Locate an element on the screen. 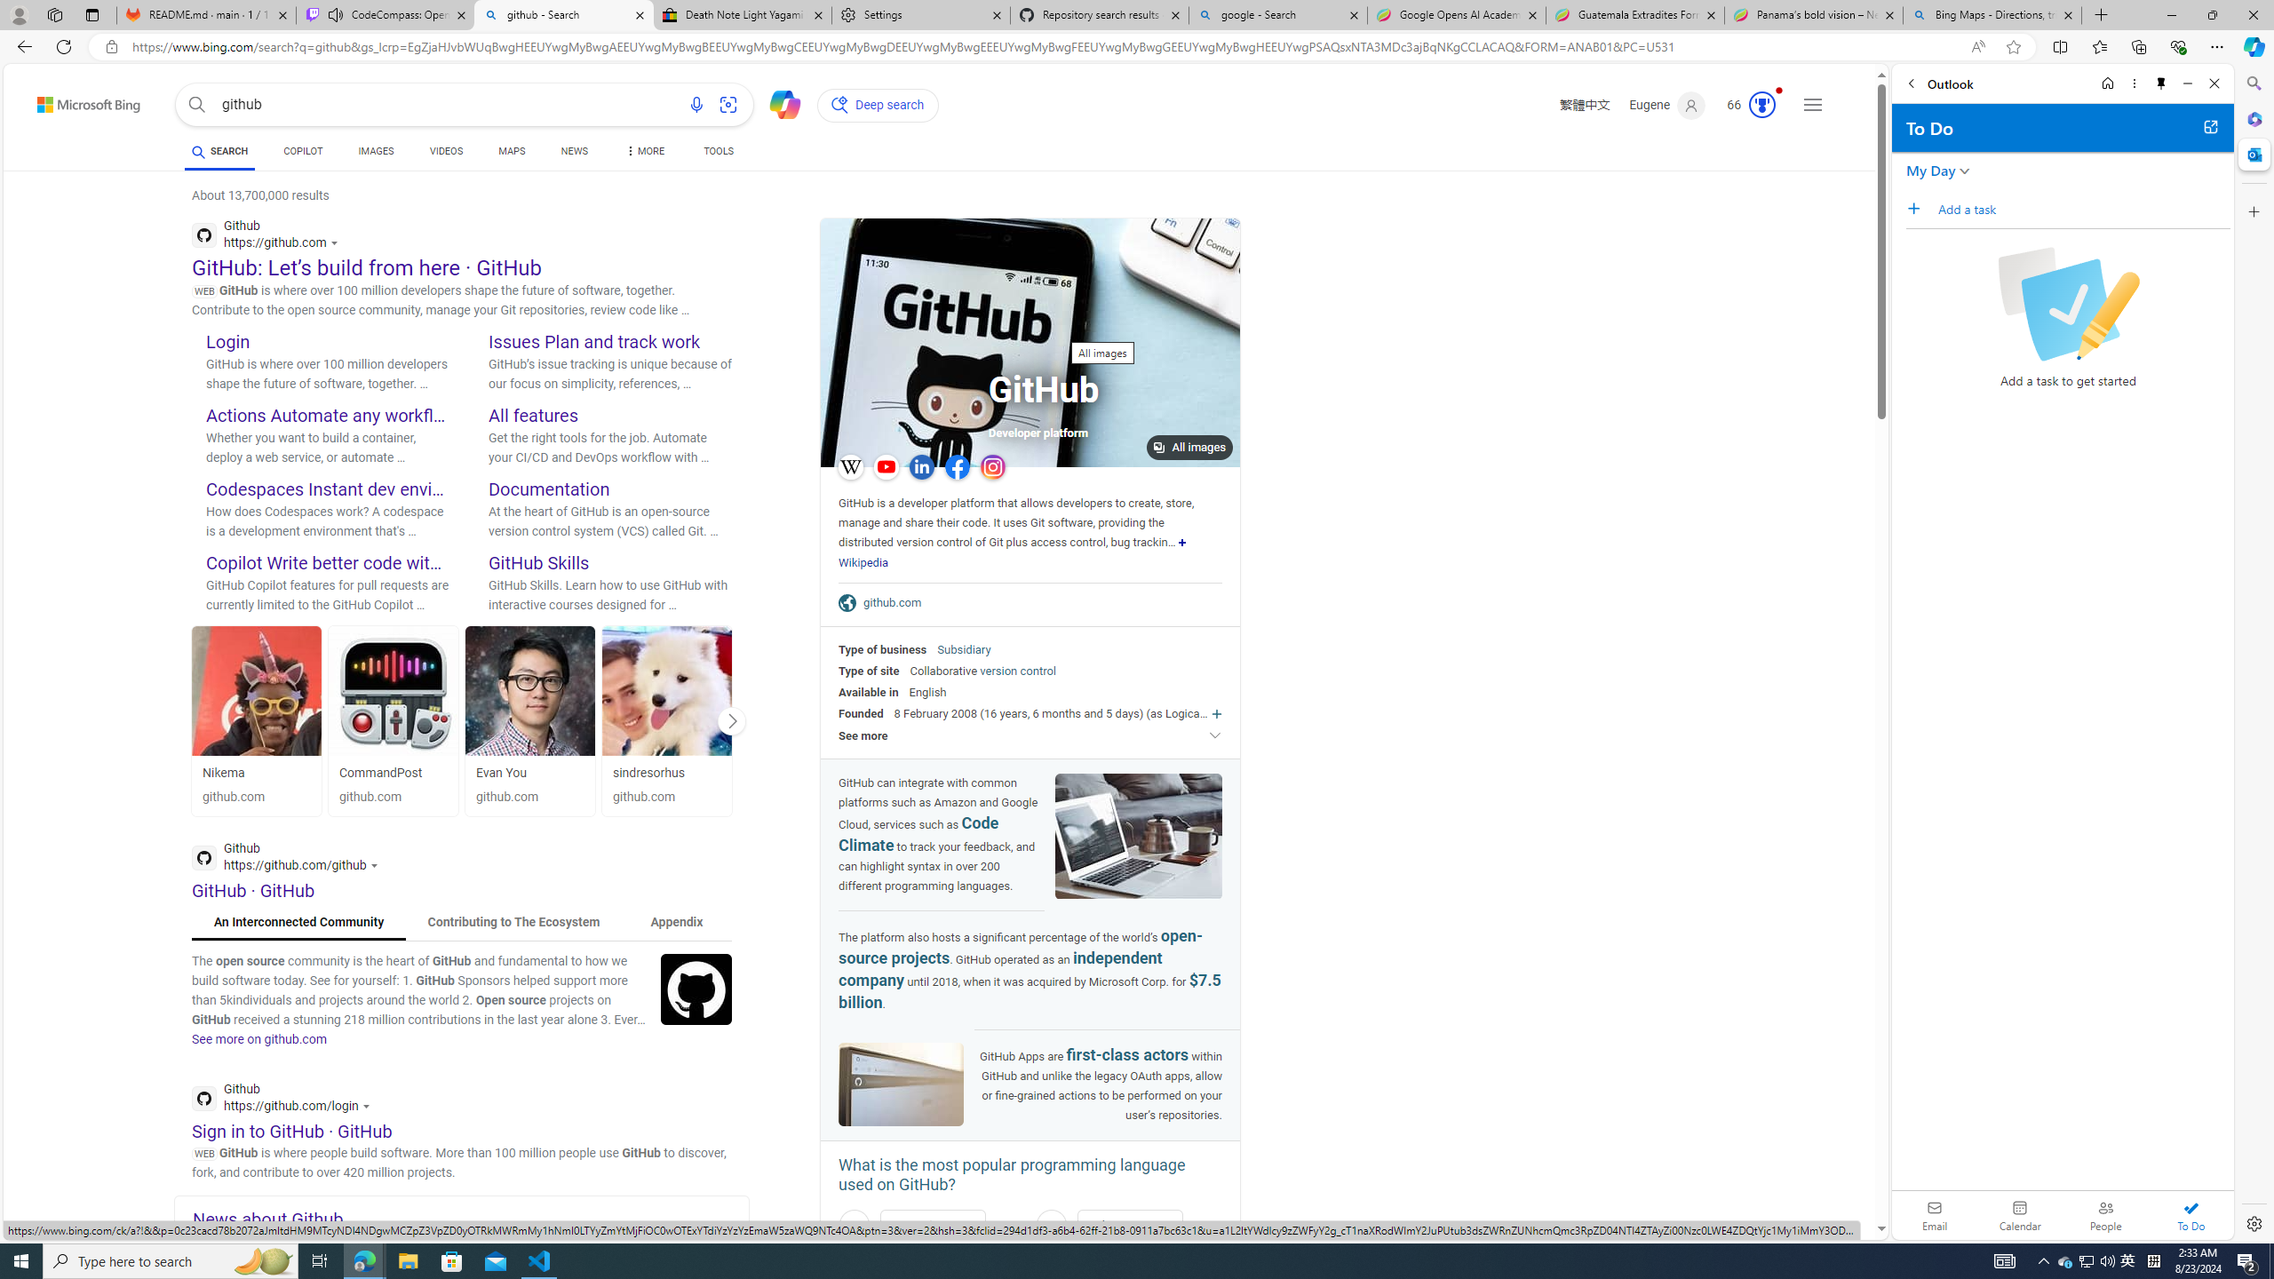 The image size is (2274, 1279). Microsoft Rewards 63 is located at coordinates (1746, 105).